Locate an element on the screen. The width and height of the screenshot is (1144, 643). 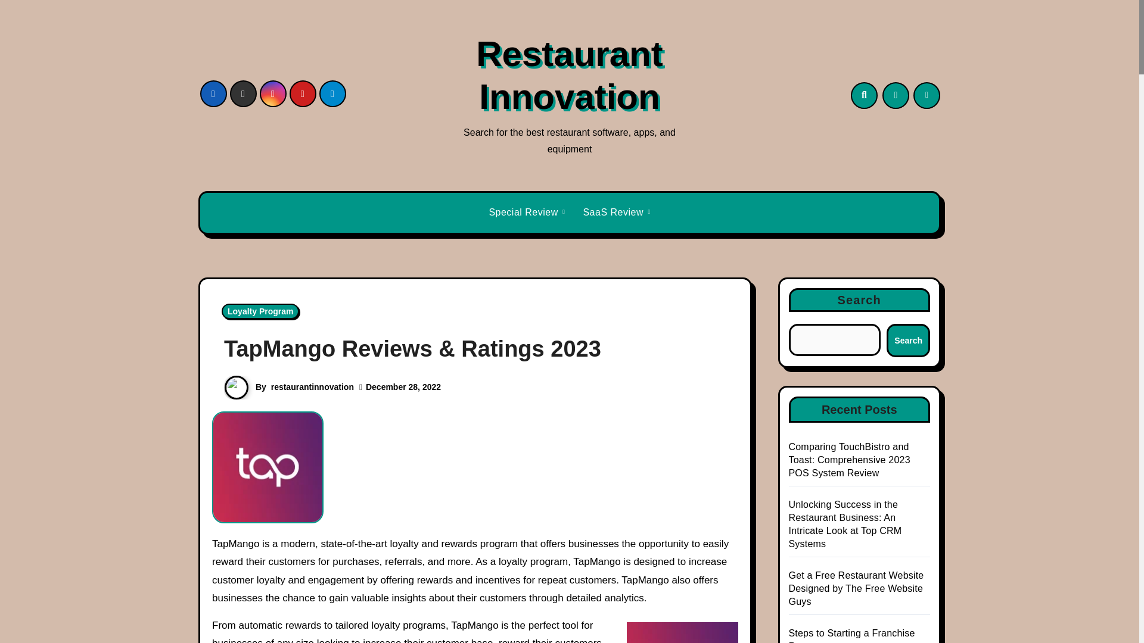
SaaS Review is located at coordinates (616, 213).